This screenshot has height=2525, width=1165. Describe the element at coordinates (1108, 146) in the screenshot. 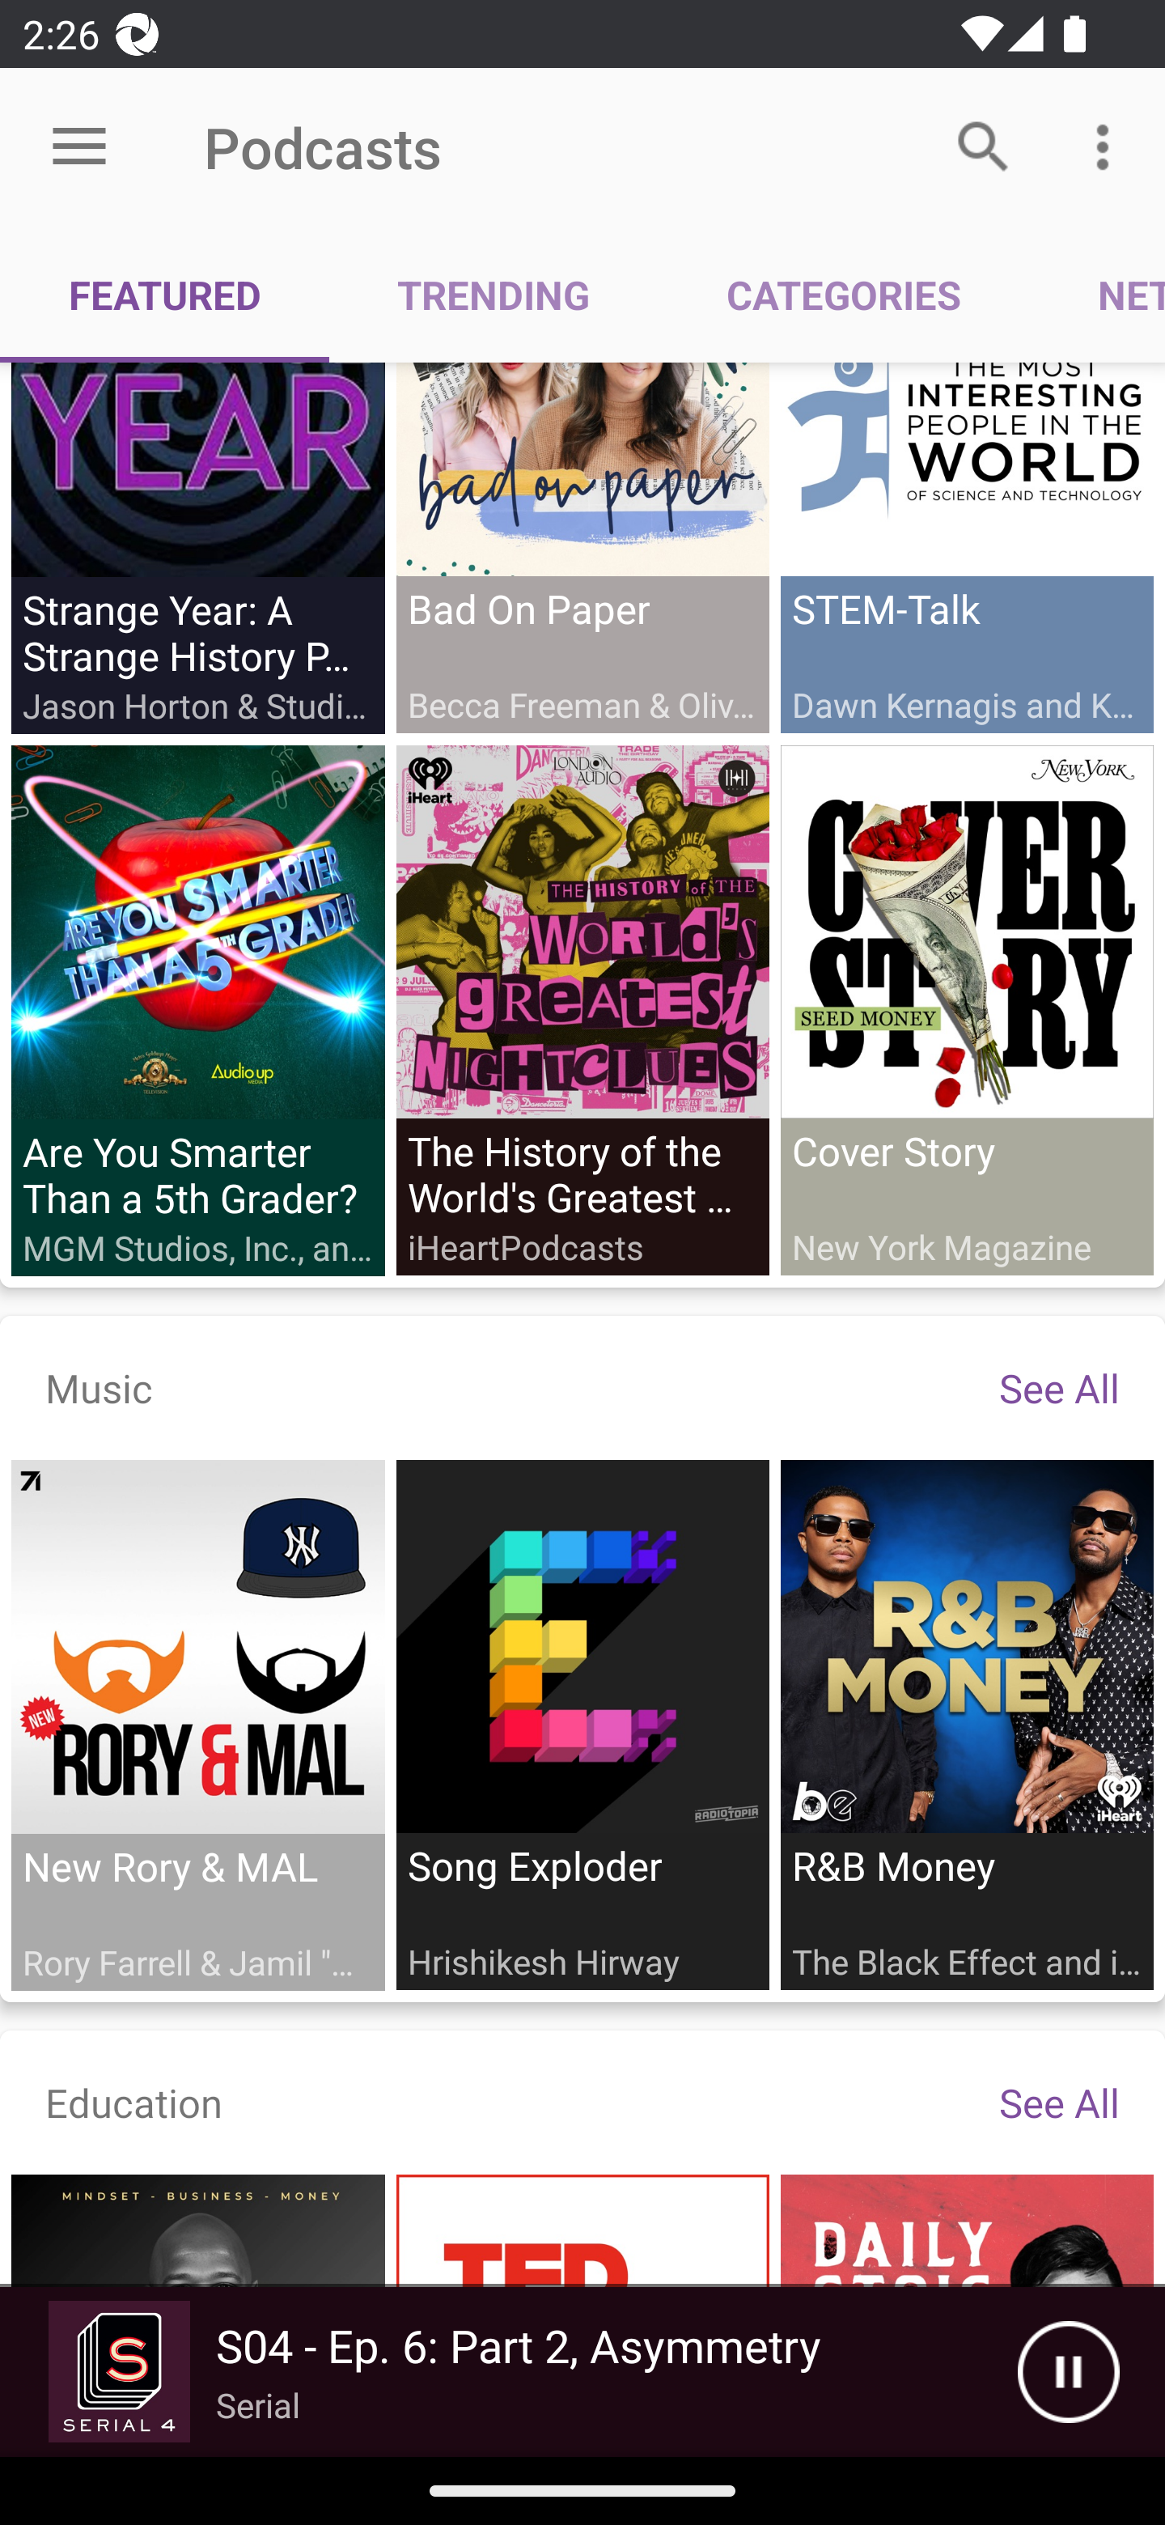

I see `More options` at that location.